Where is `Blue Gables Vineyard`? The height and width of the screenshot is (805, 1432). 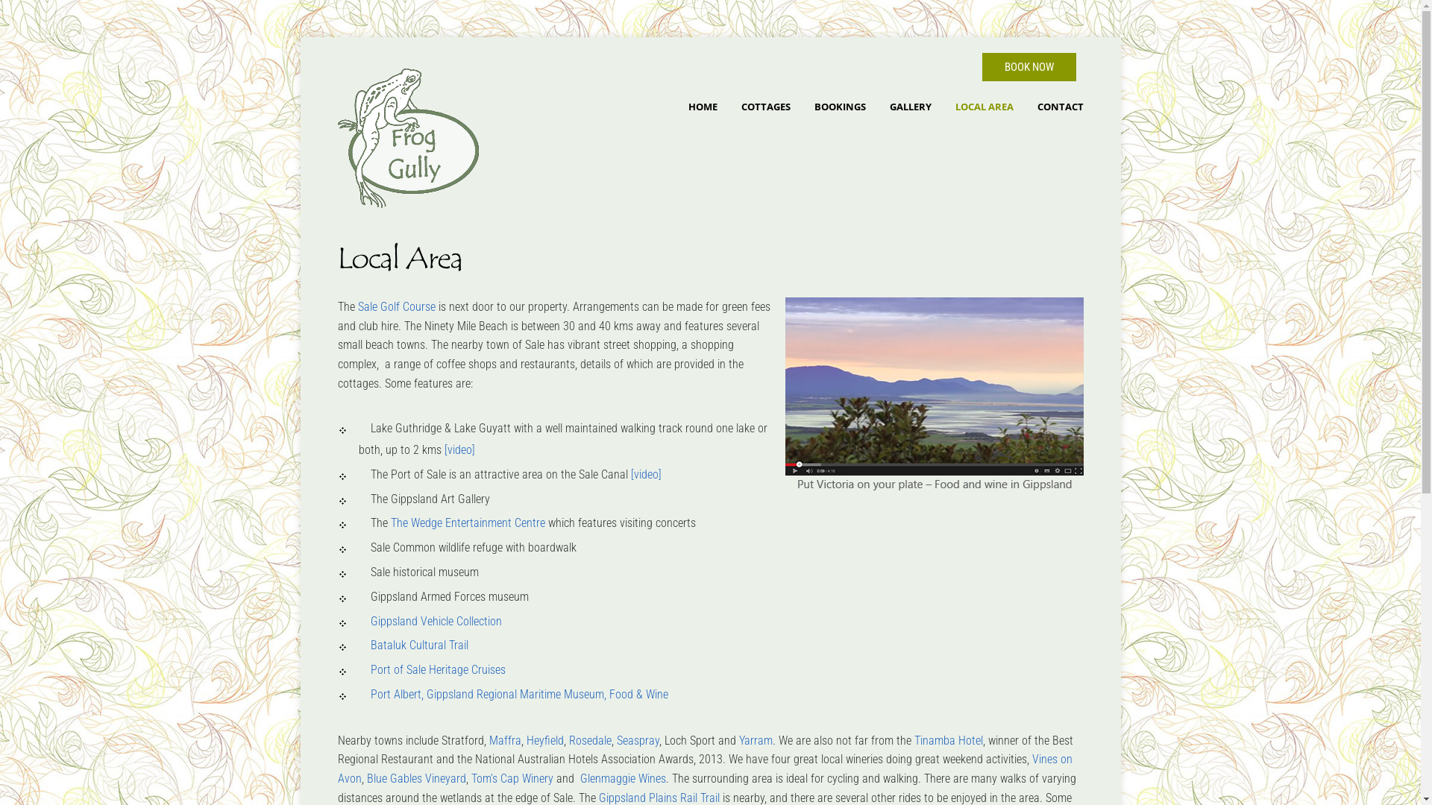
Blue Gables Vineyard is located at coordinates (416, 778).